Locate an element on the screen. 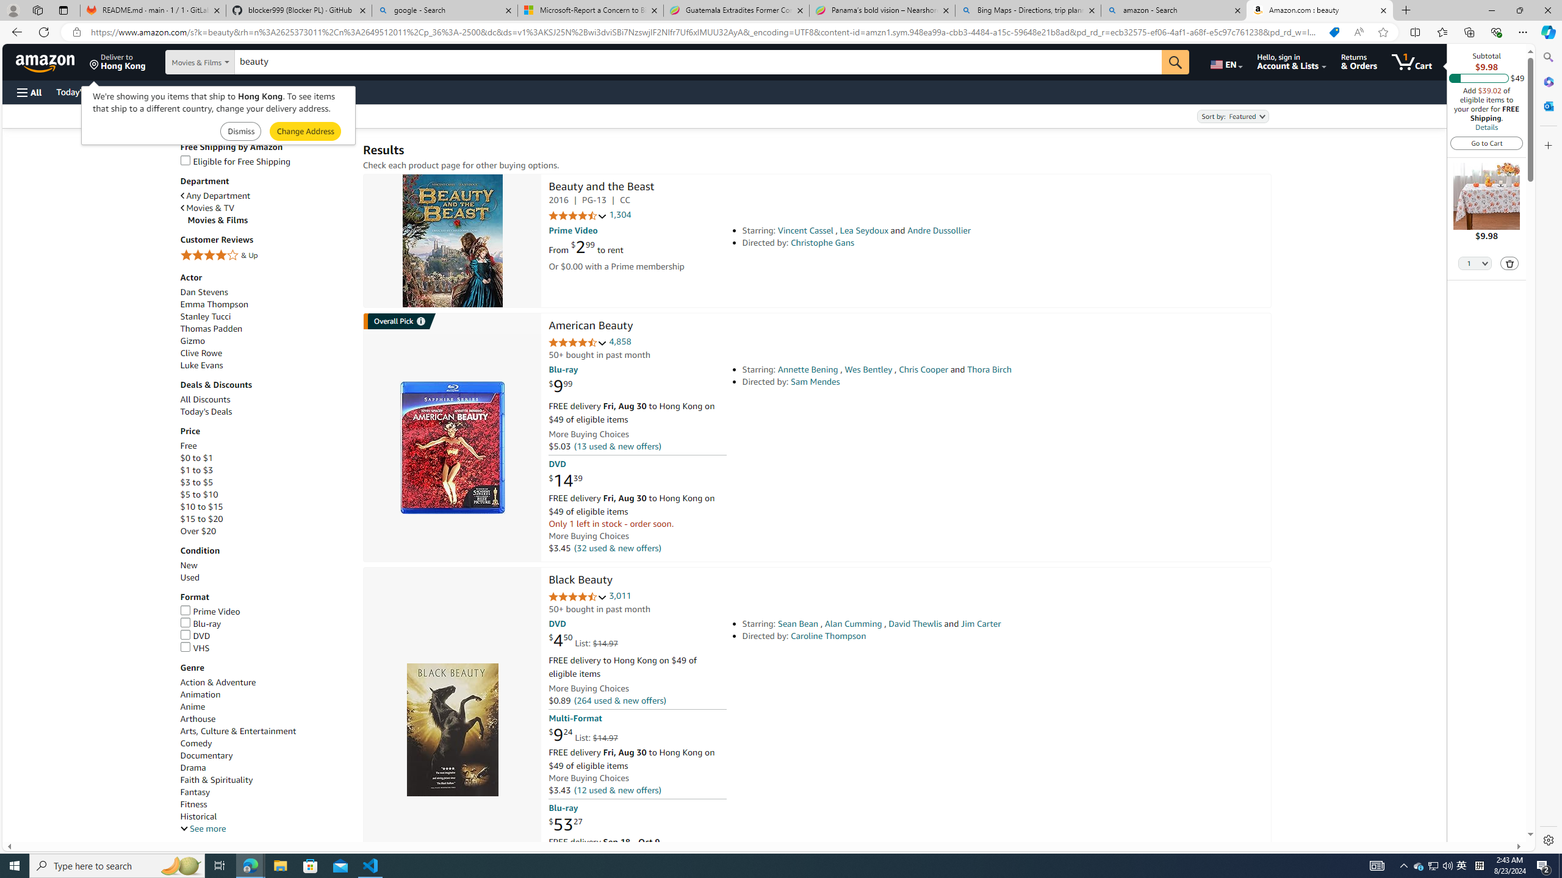 This screenshot has height=878, width=1562. 4.6 out of 5 stars is located at coordinates (577, 343).